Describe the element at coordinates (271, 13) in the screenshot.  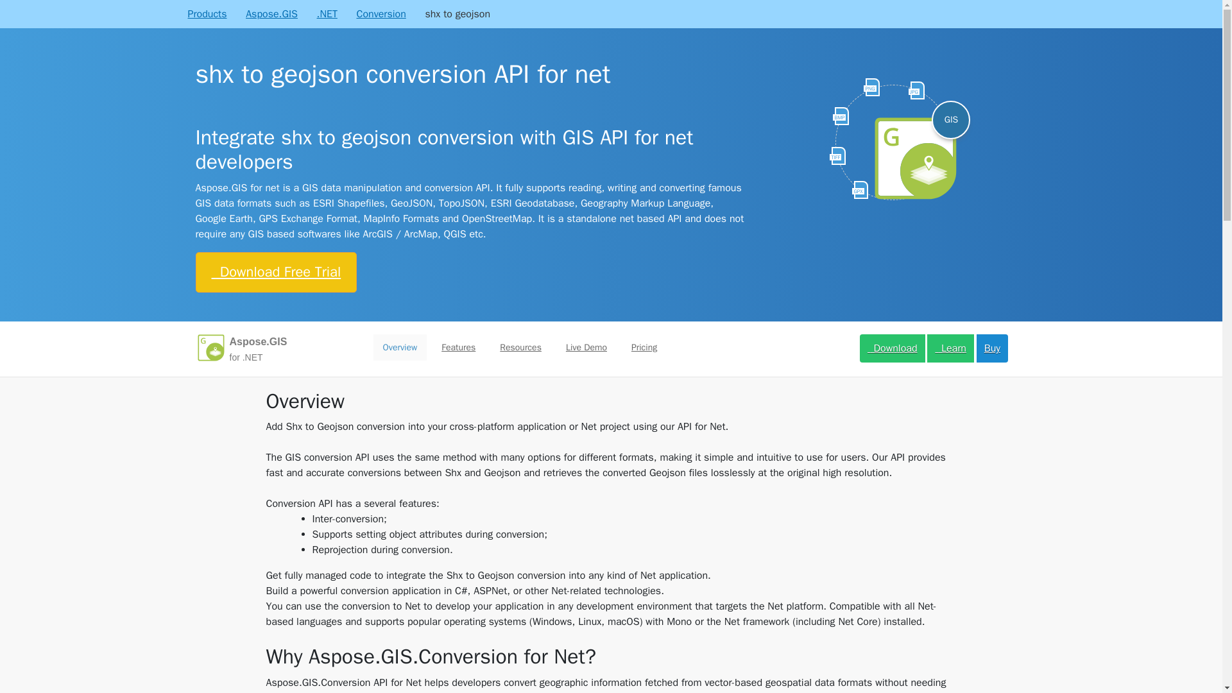
I see `Aspose.GIS` at that location.